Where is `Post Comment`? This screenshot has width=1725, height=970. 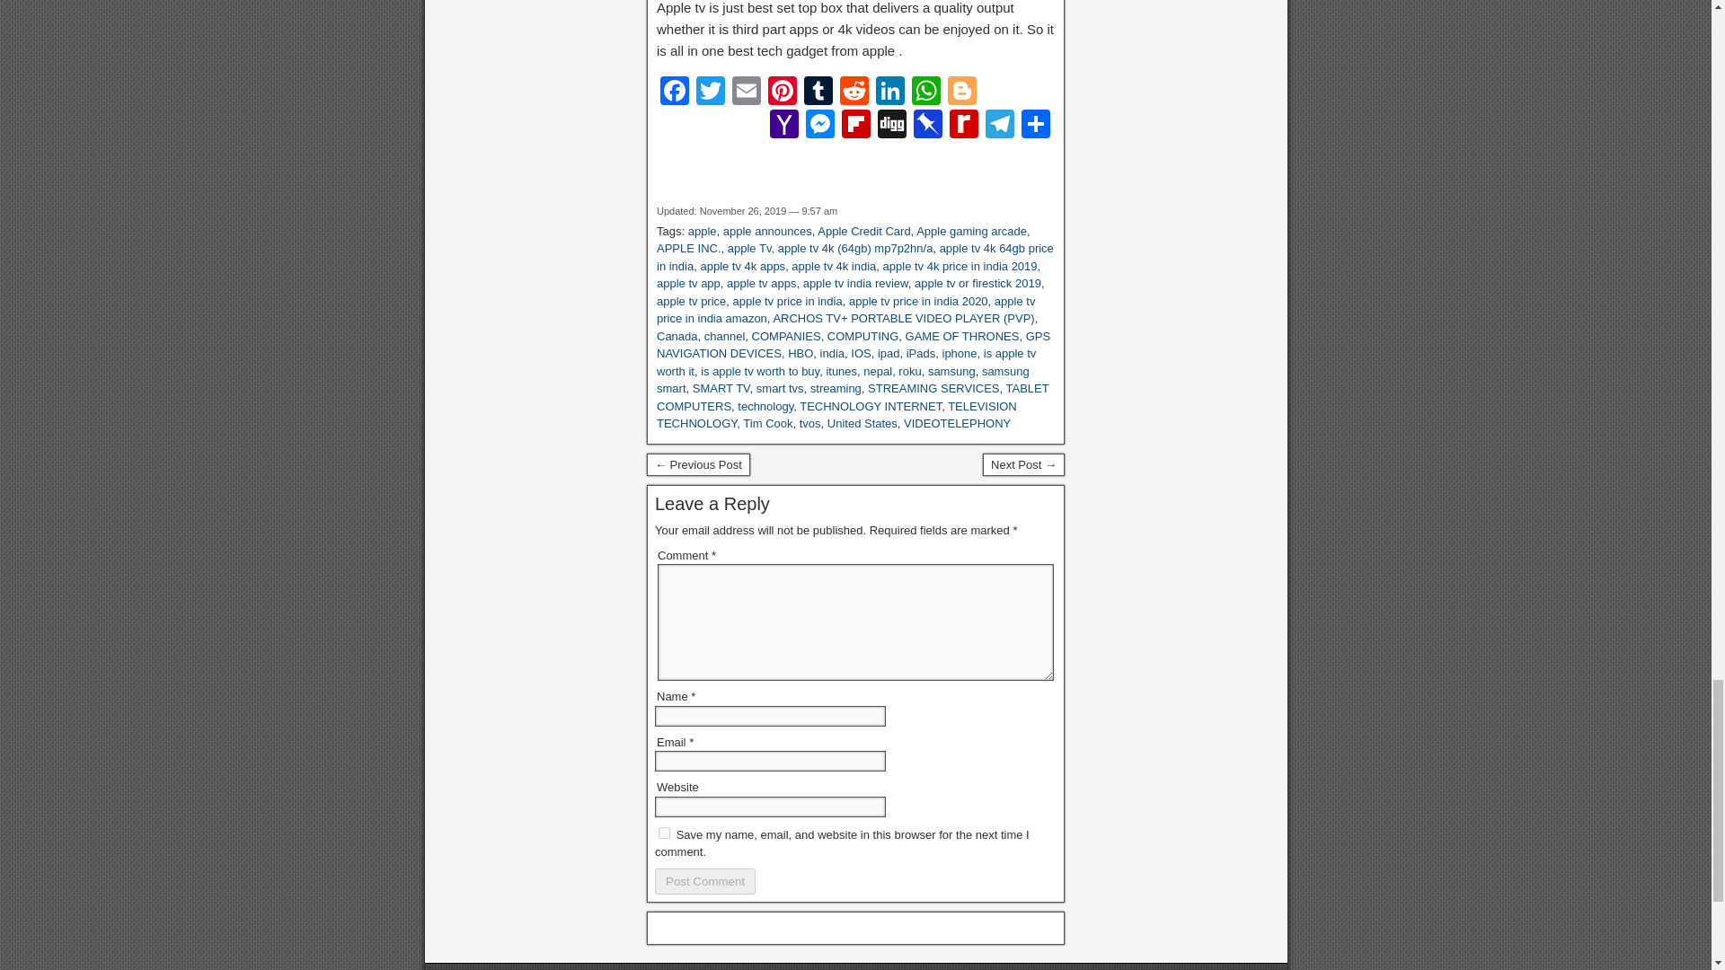
Post Comment is located at coordinates (704, 880).